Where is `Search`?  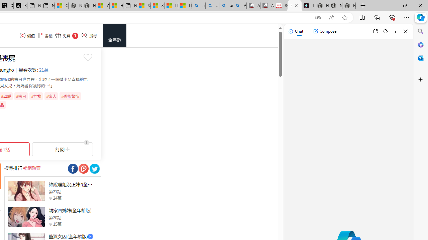
Search is located at coordinates (421, 31).